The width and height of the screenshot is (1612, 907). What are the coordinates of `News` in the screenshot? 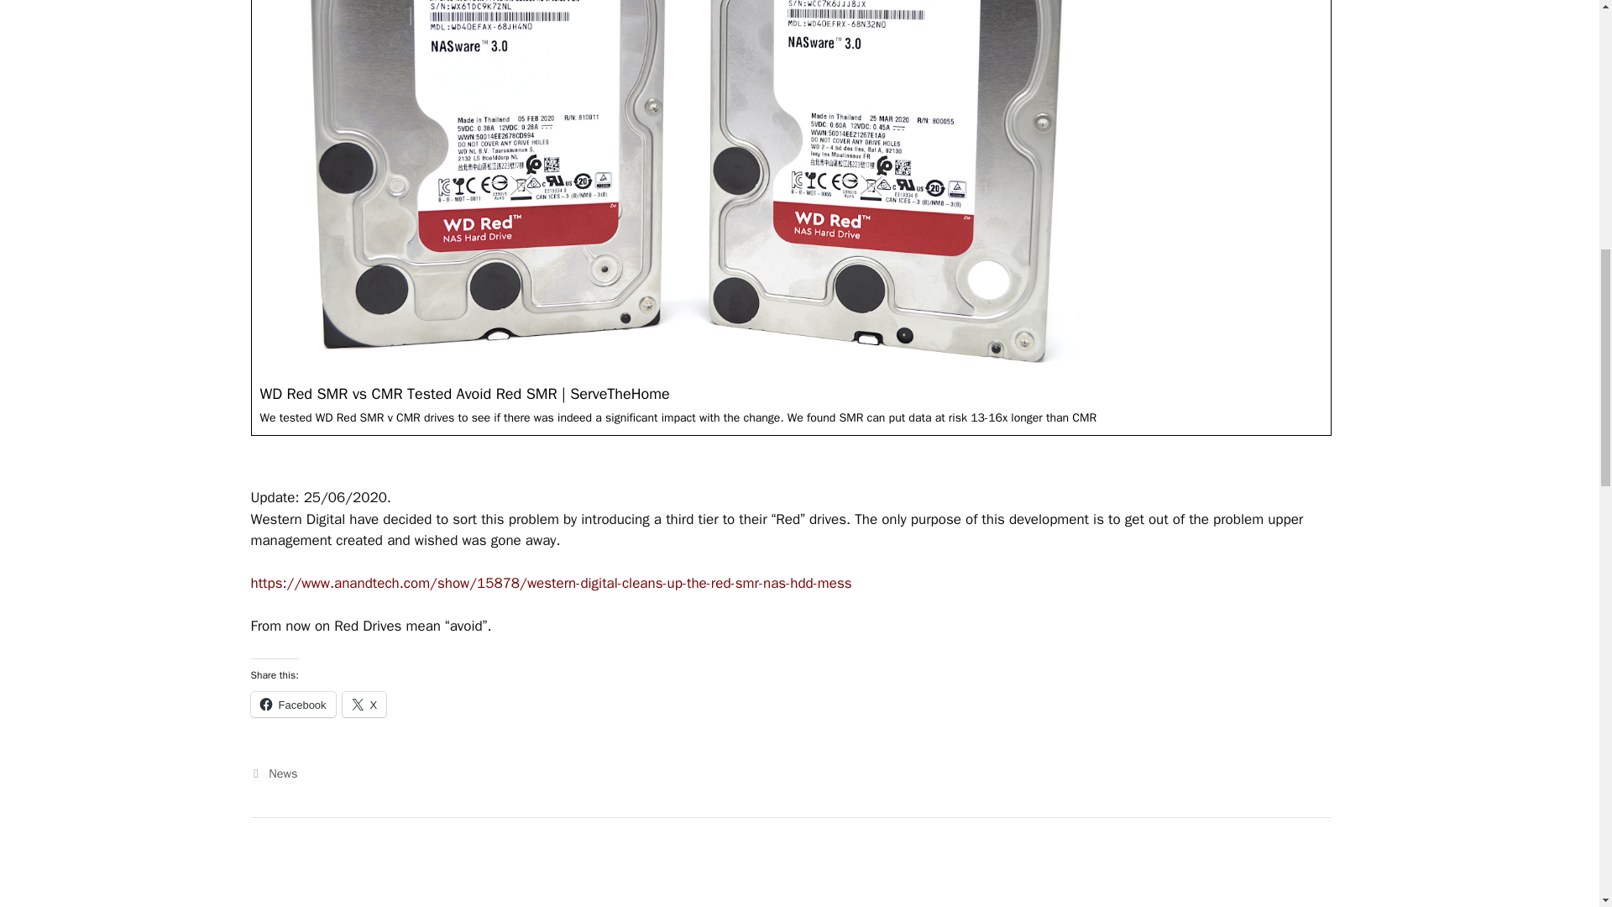 It's located at (282, 773).